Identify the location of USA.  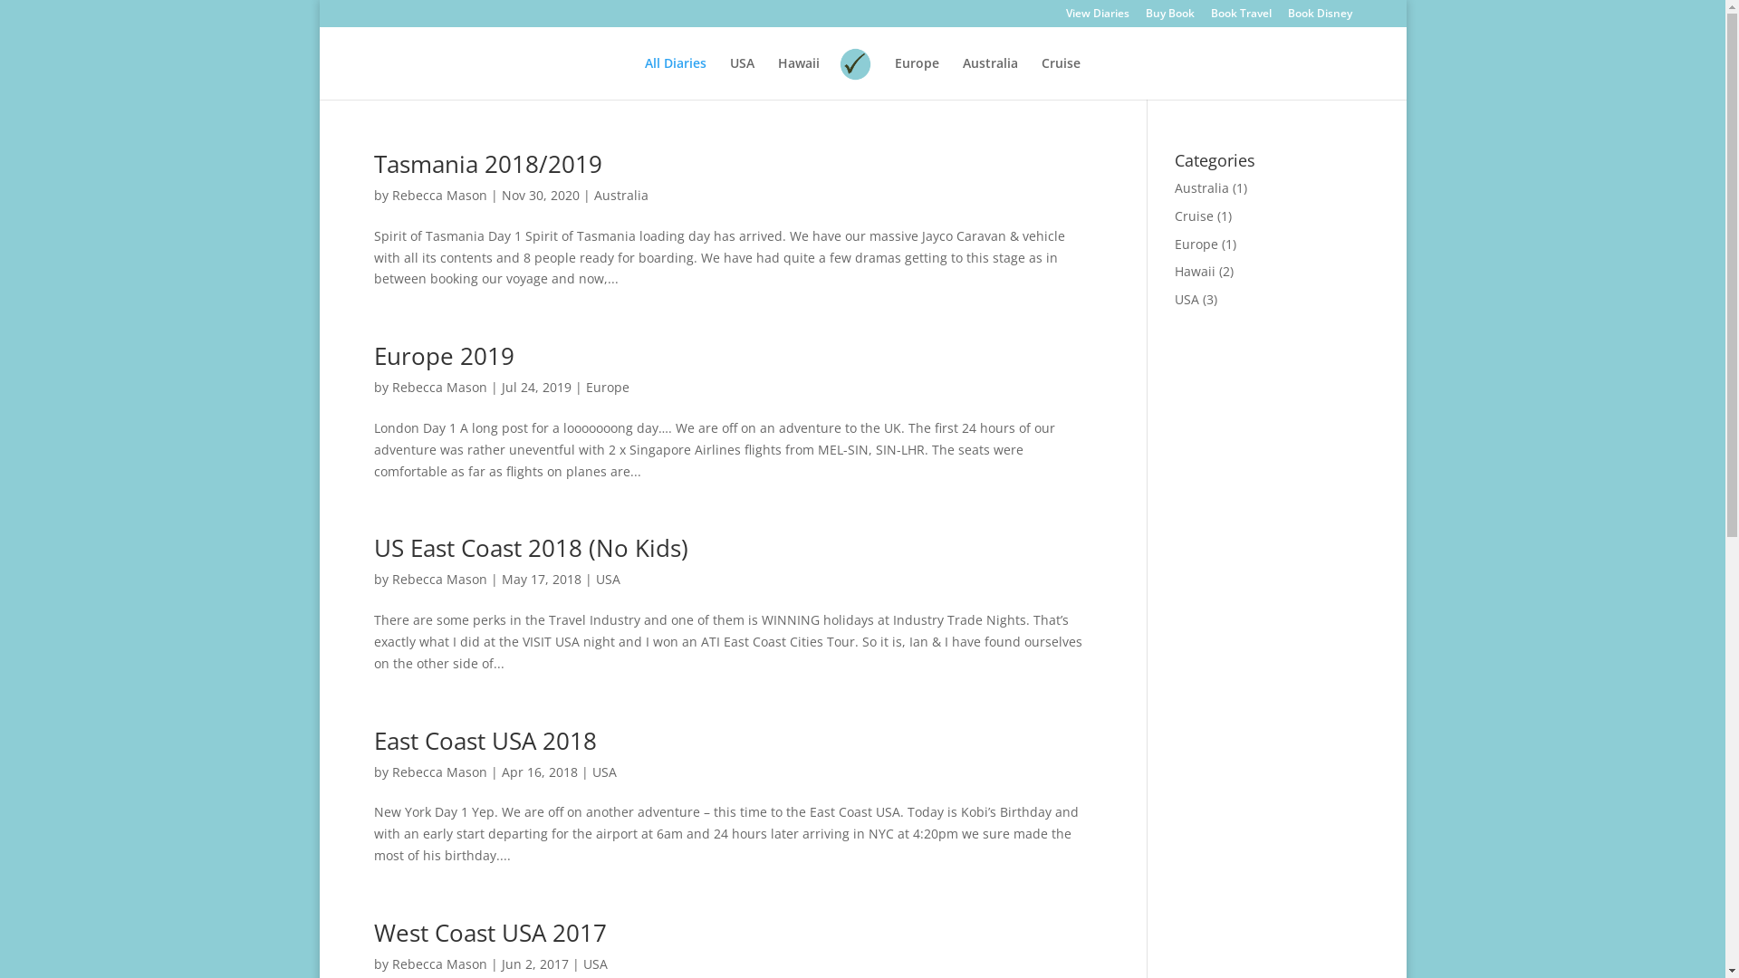
(609, 580).